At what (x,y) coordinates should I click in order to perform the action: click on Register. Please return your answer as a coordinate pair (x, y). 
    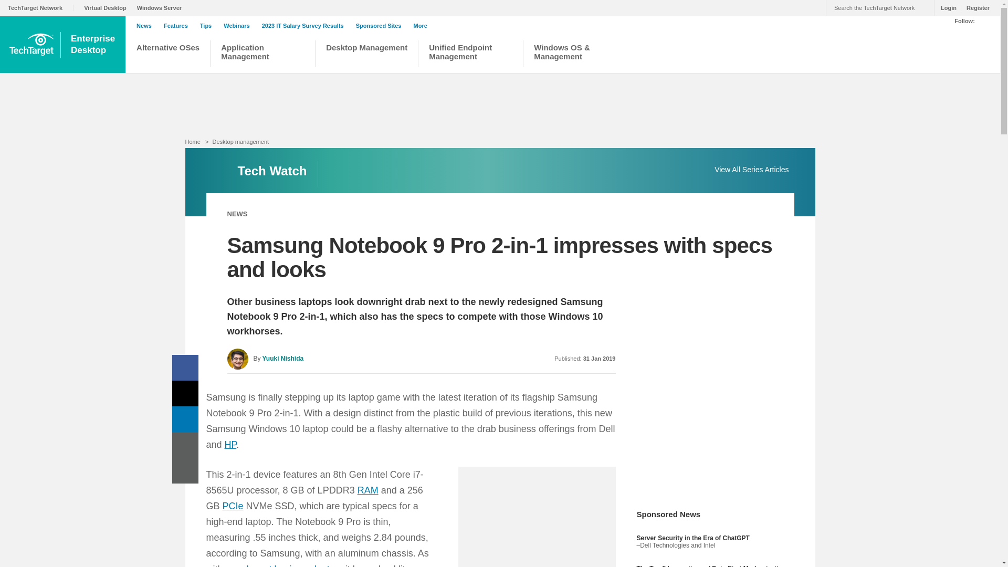
    Looking at the image, I should click on (975, 7).